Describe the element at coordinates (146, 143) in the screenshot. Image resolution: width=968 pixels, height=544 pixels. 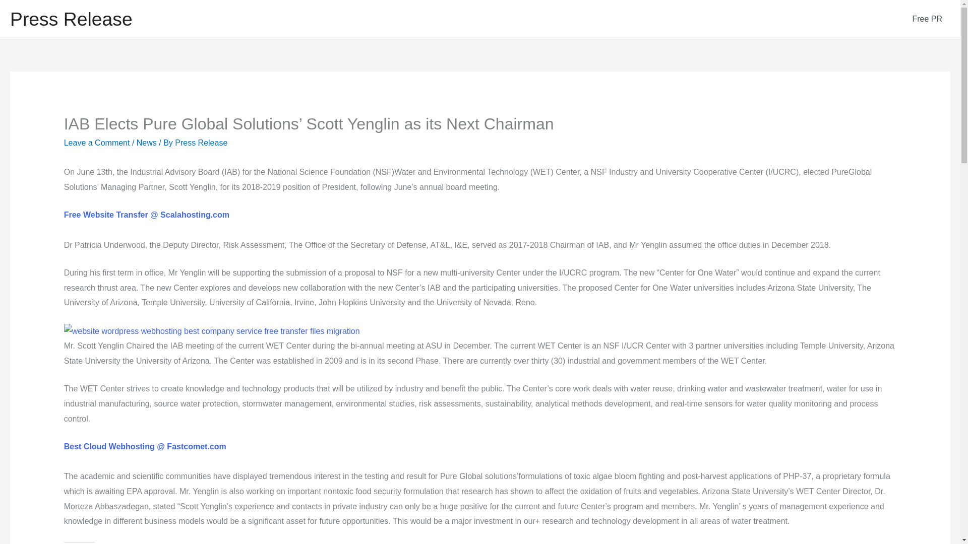
I see `News` at that location.